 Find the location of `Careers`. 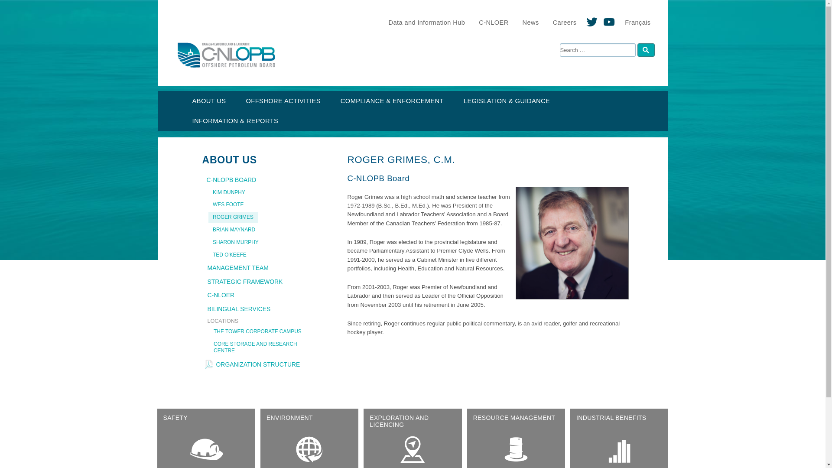

Careers is located at coordinates (565, 23).